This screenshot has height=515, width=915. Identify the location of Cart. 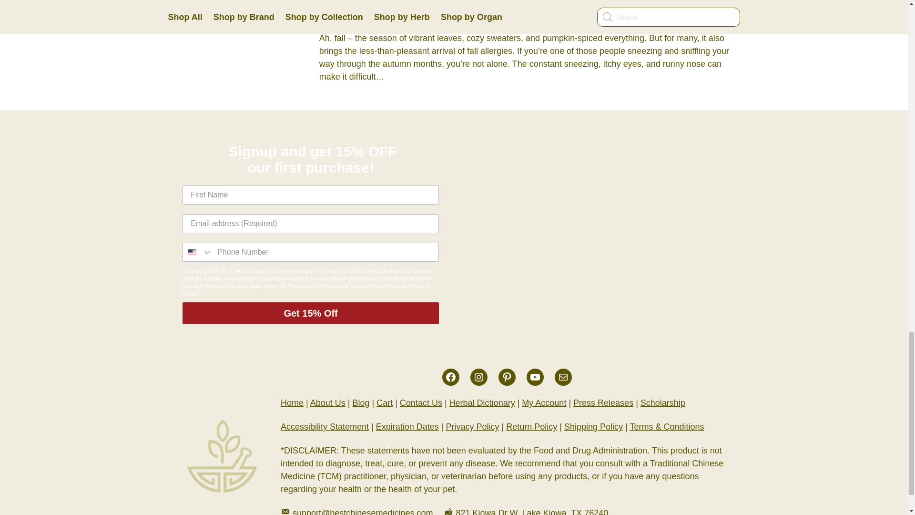
(384, 402).